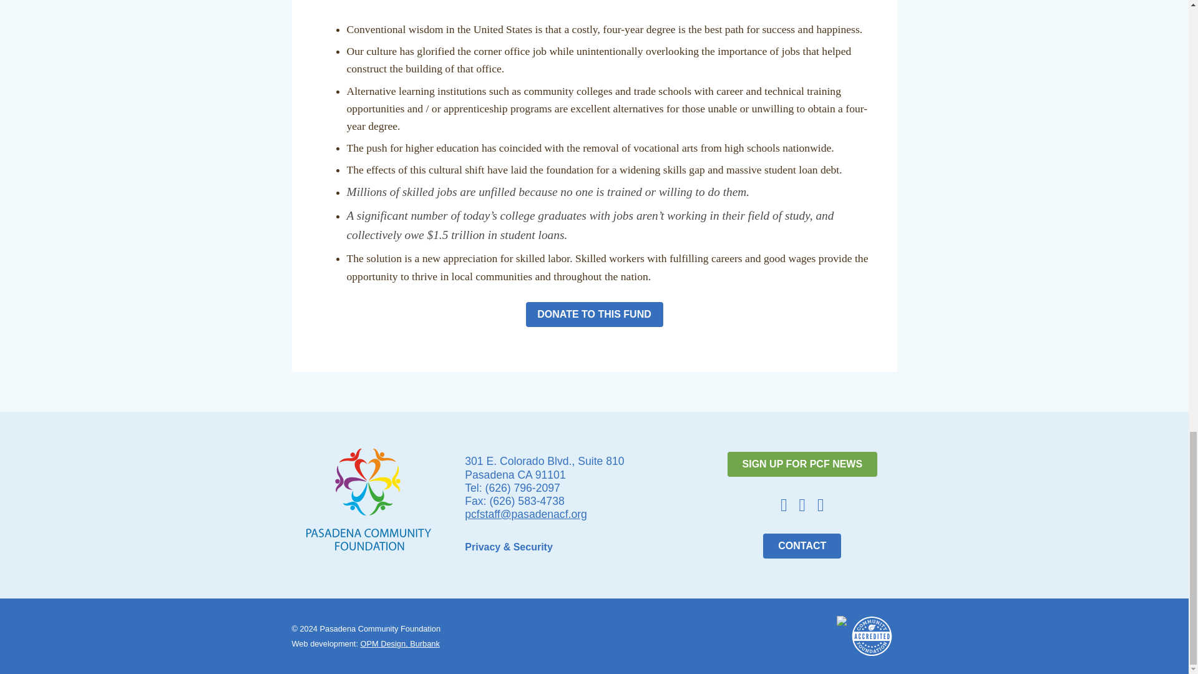  I want to click on CONTACT, so click(802, 546).